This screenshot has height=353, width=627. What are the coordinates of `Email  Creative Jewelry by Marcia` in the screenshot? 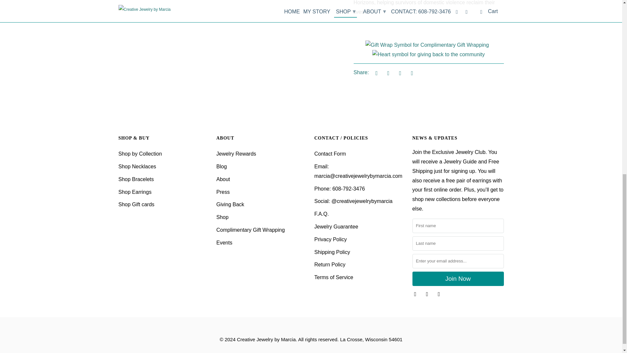 It's located at (440, 294).